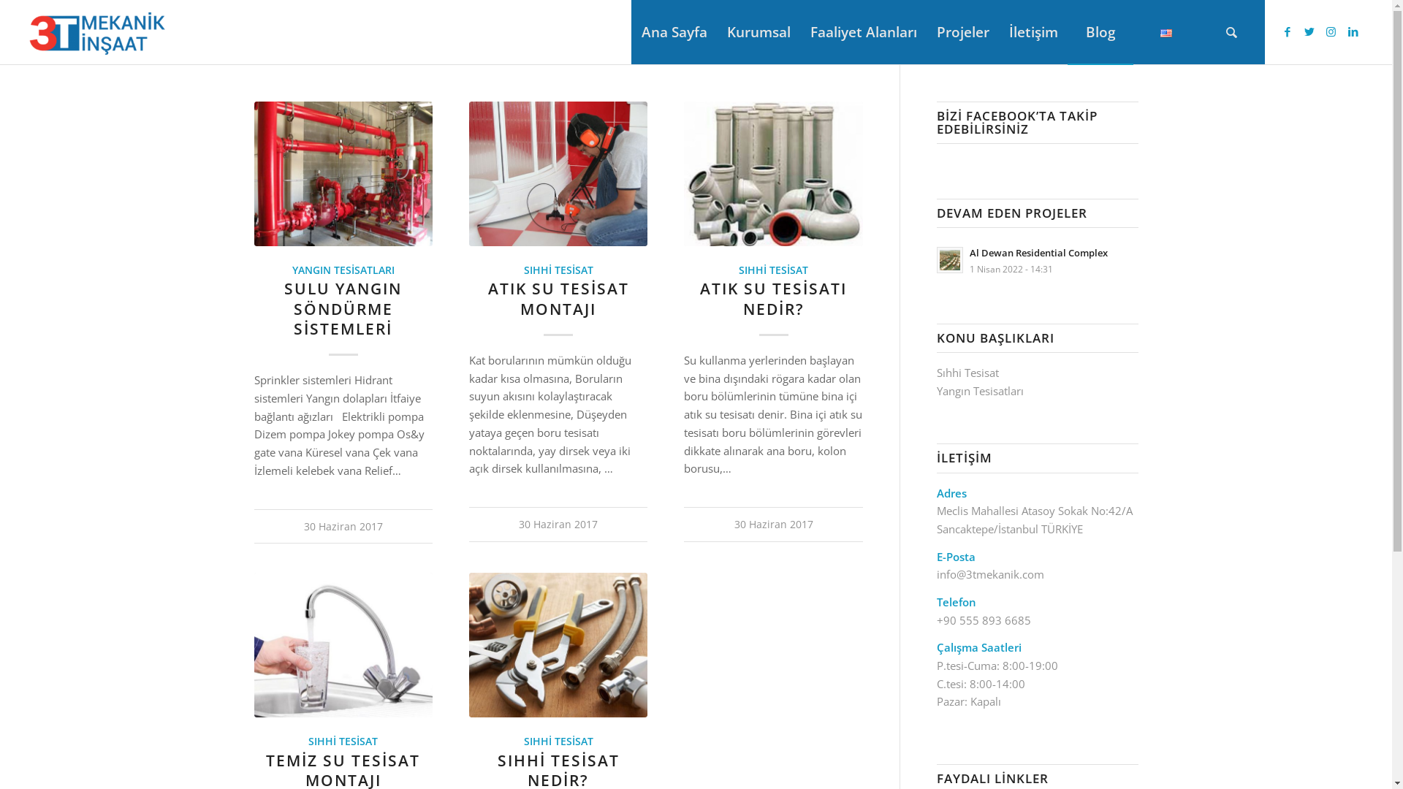 The height and width of the screenshot is (789, 1403). Describe the element at coordinates (773, 298) in the screenshot. I see `ATIK SU TESISATI NEDIR?` at that location.